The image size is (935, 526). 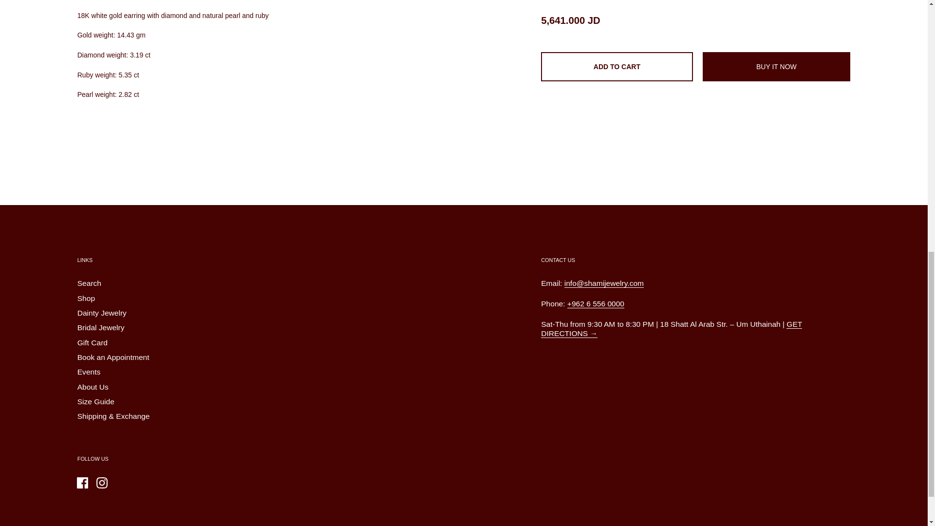 What do you see at coordinates (93, 343) in the screenshot?
I see `Gift Card` at bounding box center [93, 343].